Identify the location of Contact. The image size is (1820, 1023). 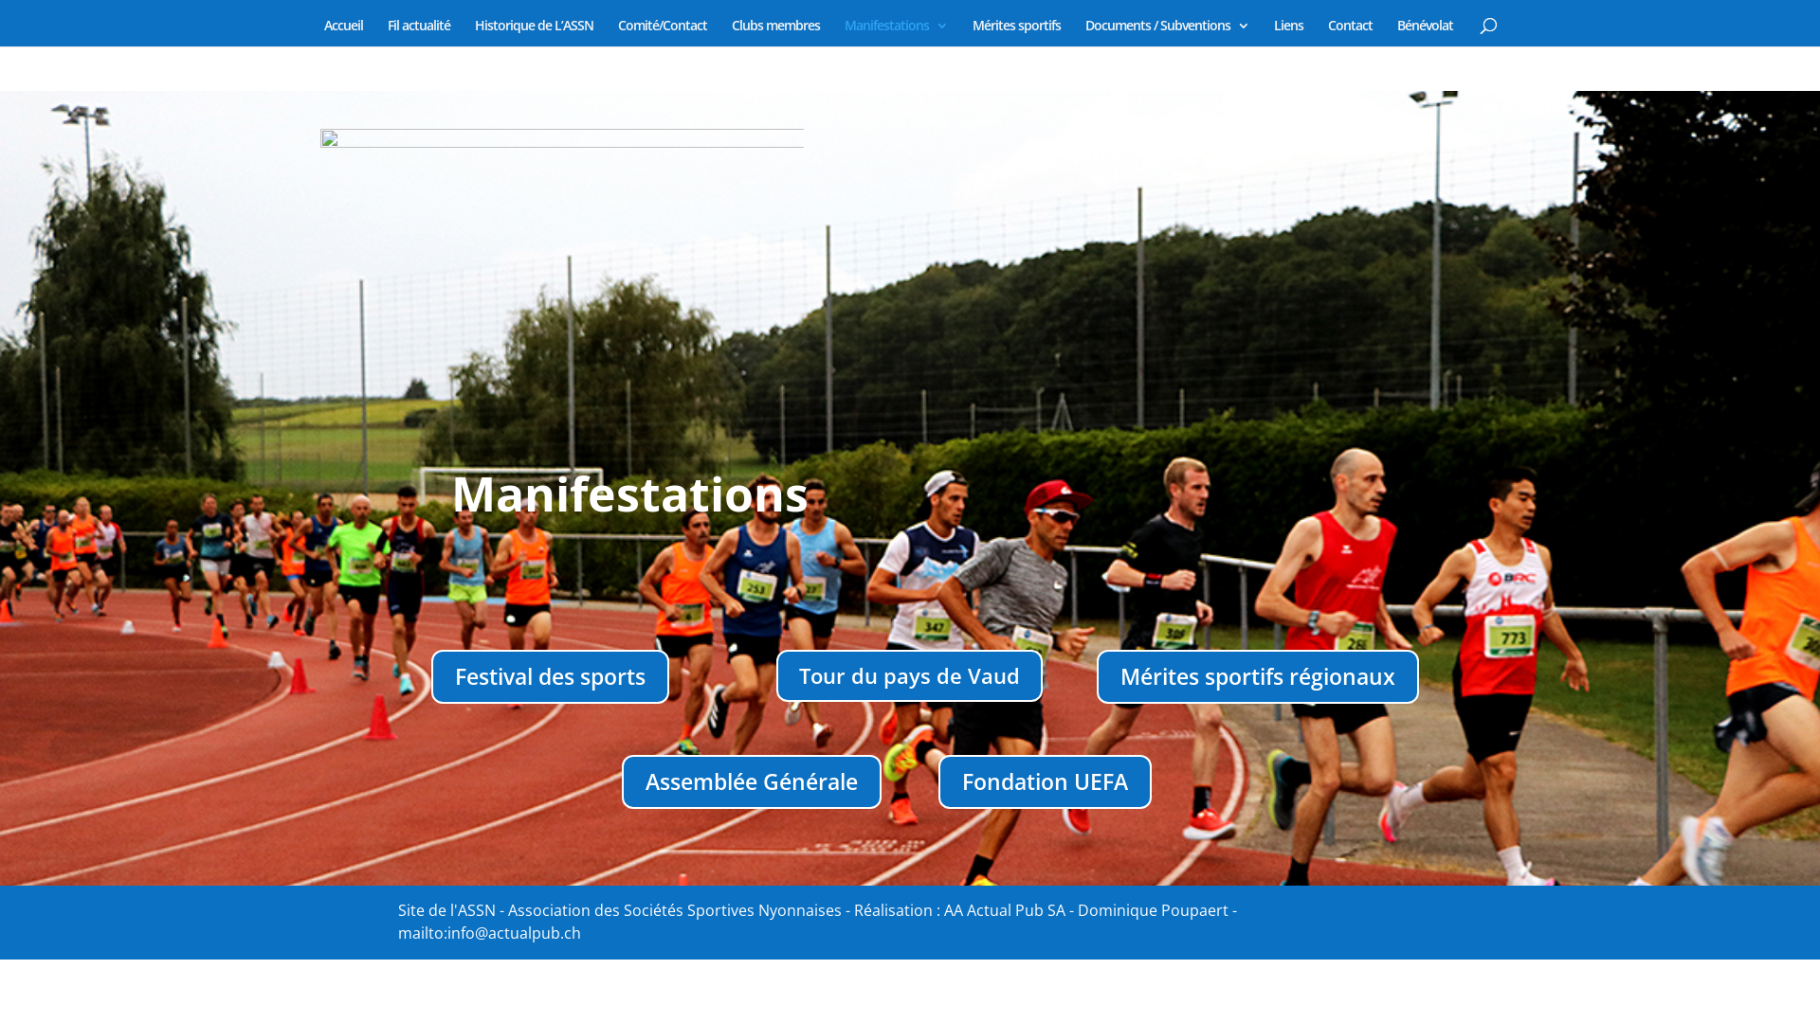
(1350, 32).